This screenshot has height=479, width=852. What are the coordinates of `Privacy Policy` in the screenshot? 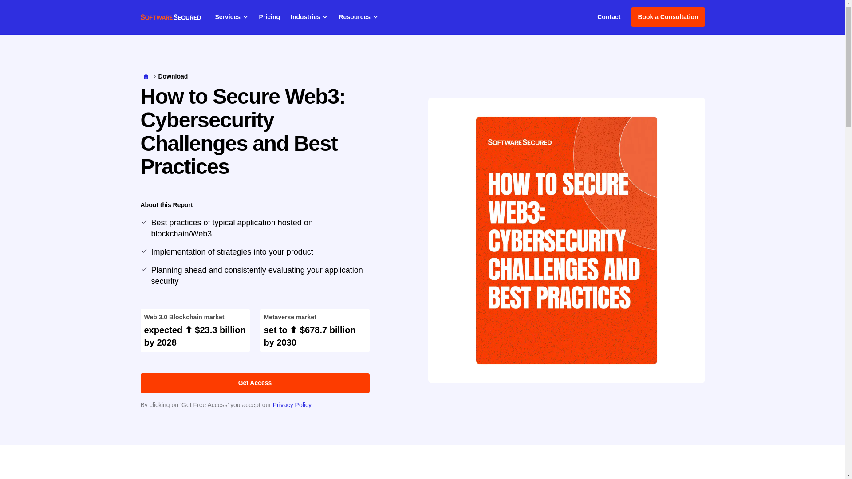 It's located at (292, 405).